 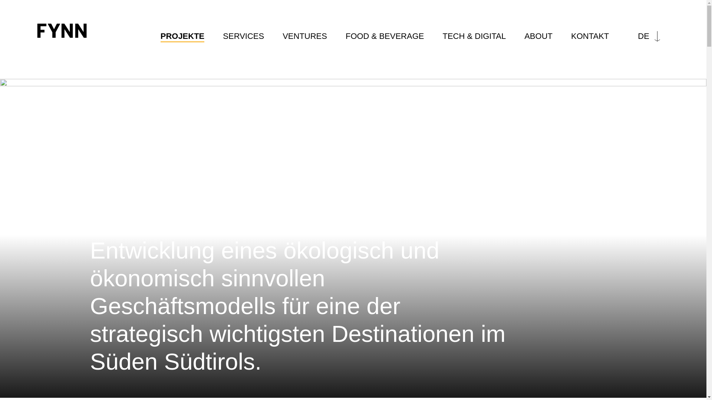 I want to click on DE, so click(x=649, y=36).